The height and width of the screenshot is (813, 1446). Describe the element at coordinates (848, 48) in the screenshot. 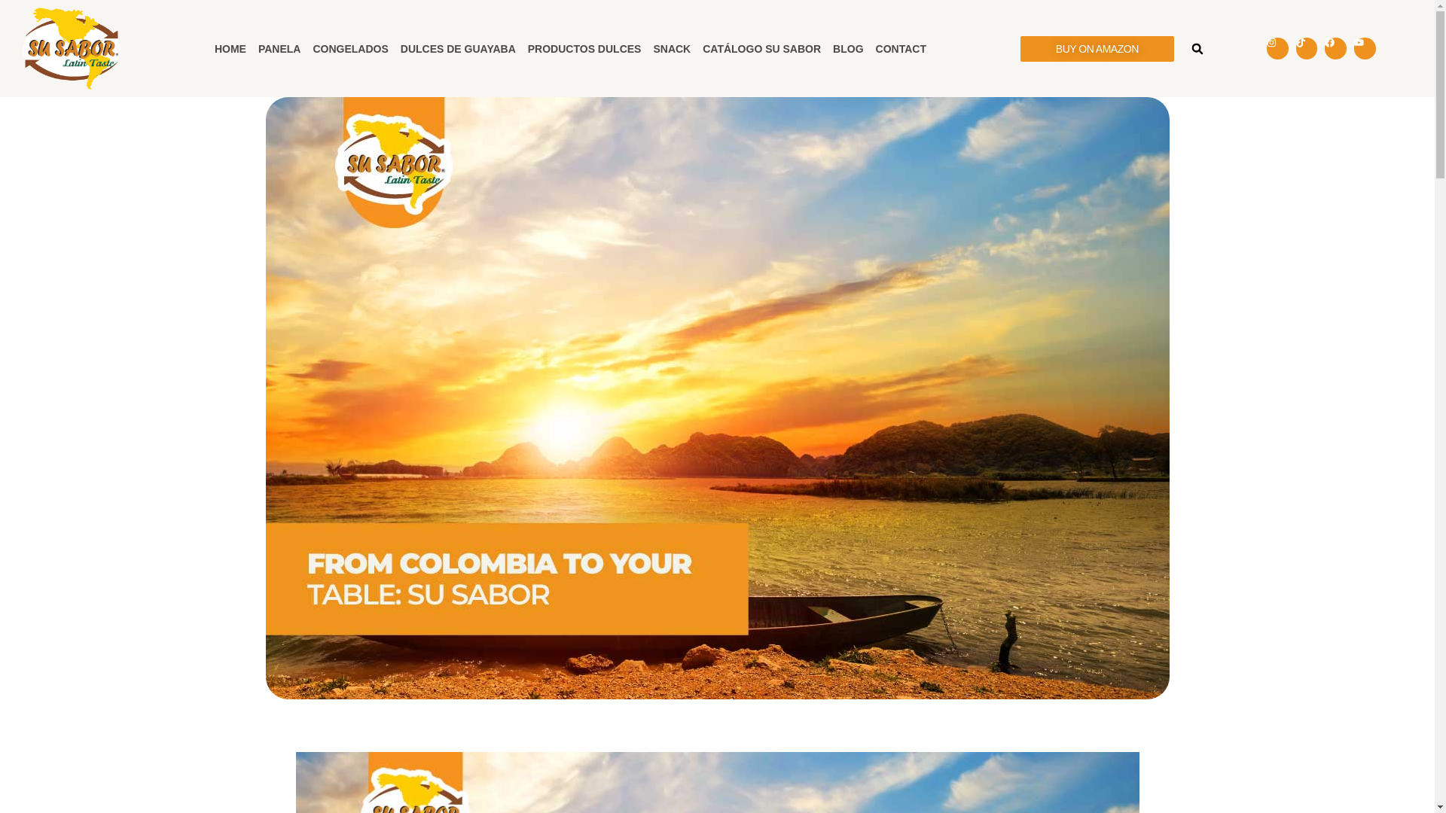

I see `BLOG` at that location.